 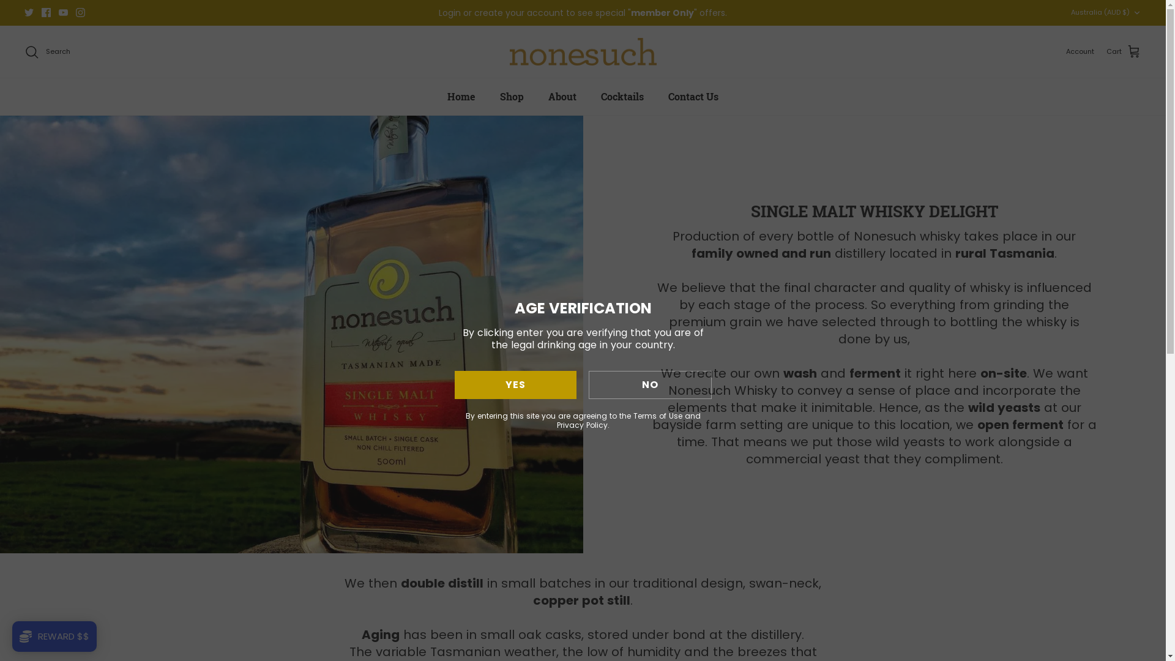 What do you see at coordinates (1124, 52) in the screenshot?
I see `Cart` at bounding box center [1124, 52].